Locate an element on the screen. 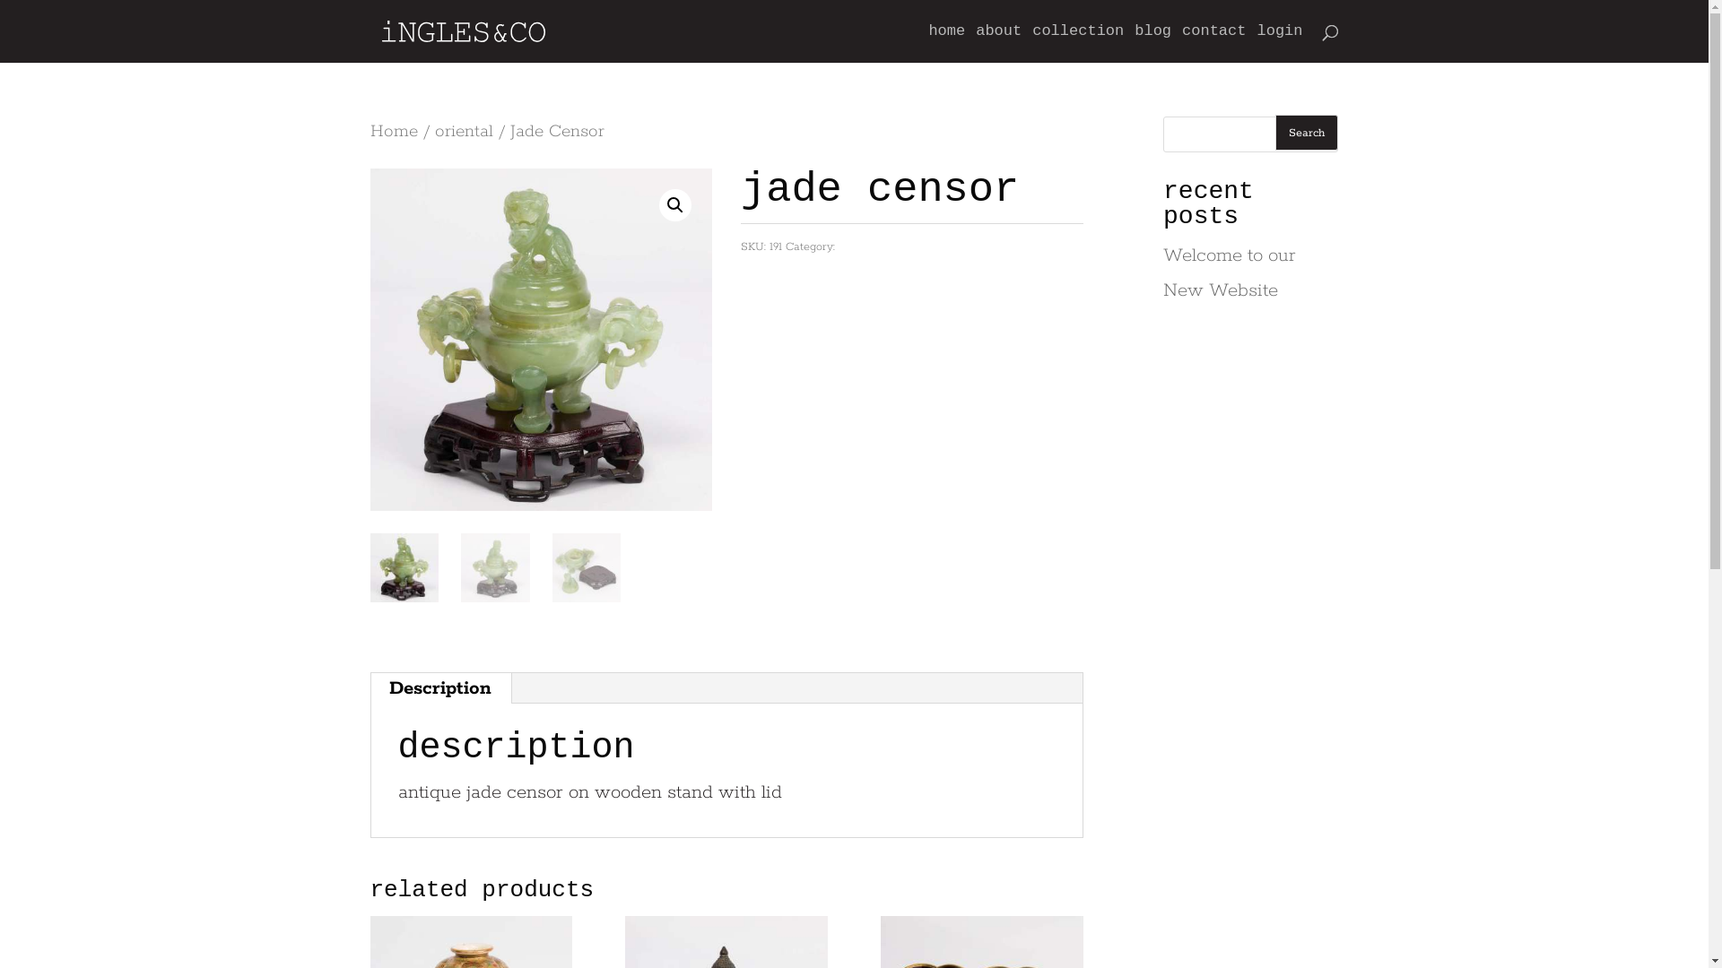 This screenshot has width=1722, height=968. oriental is located at coordinates (859, 247).